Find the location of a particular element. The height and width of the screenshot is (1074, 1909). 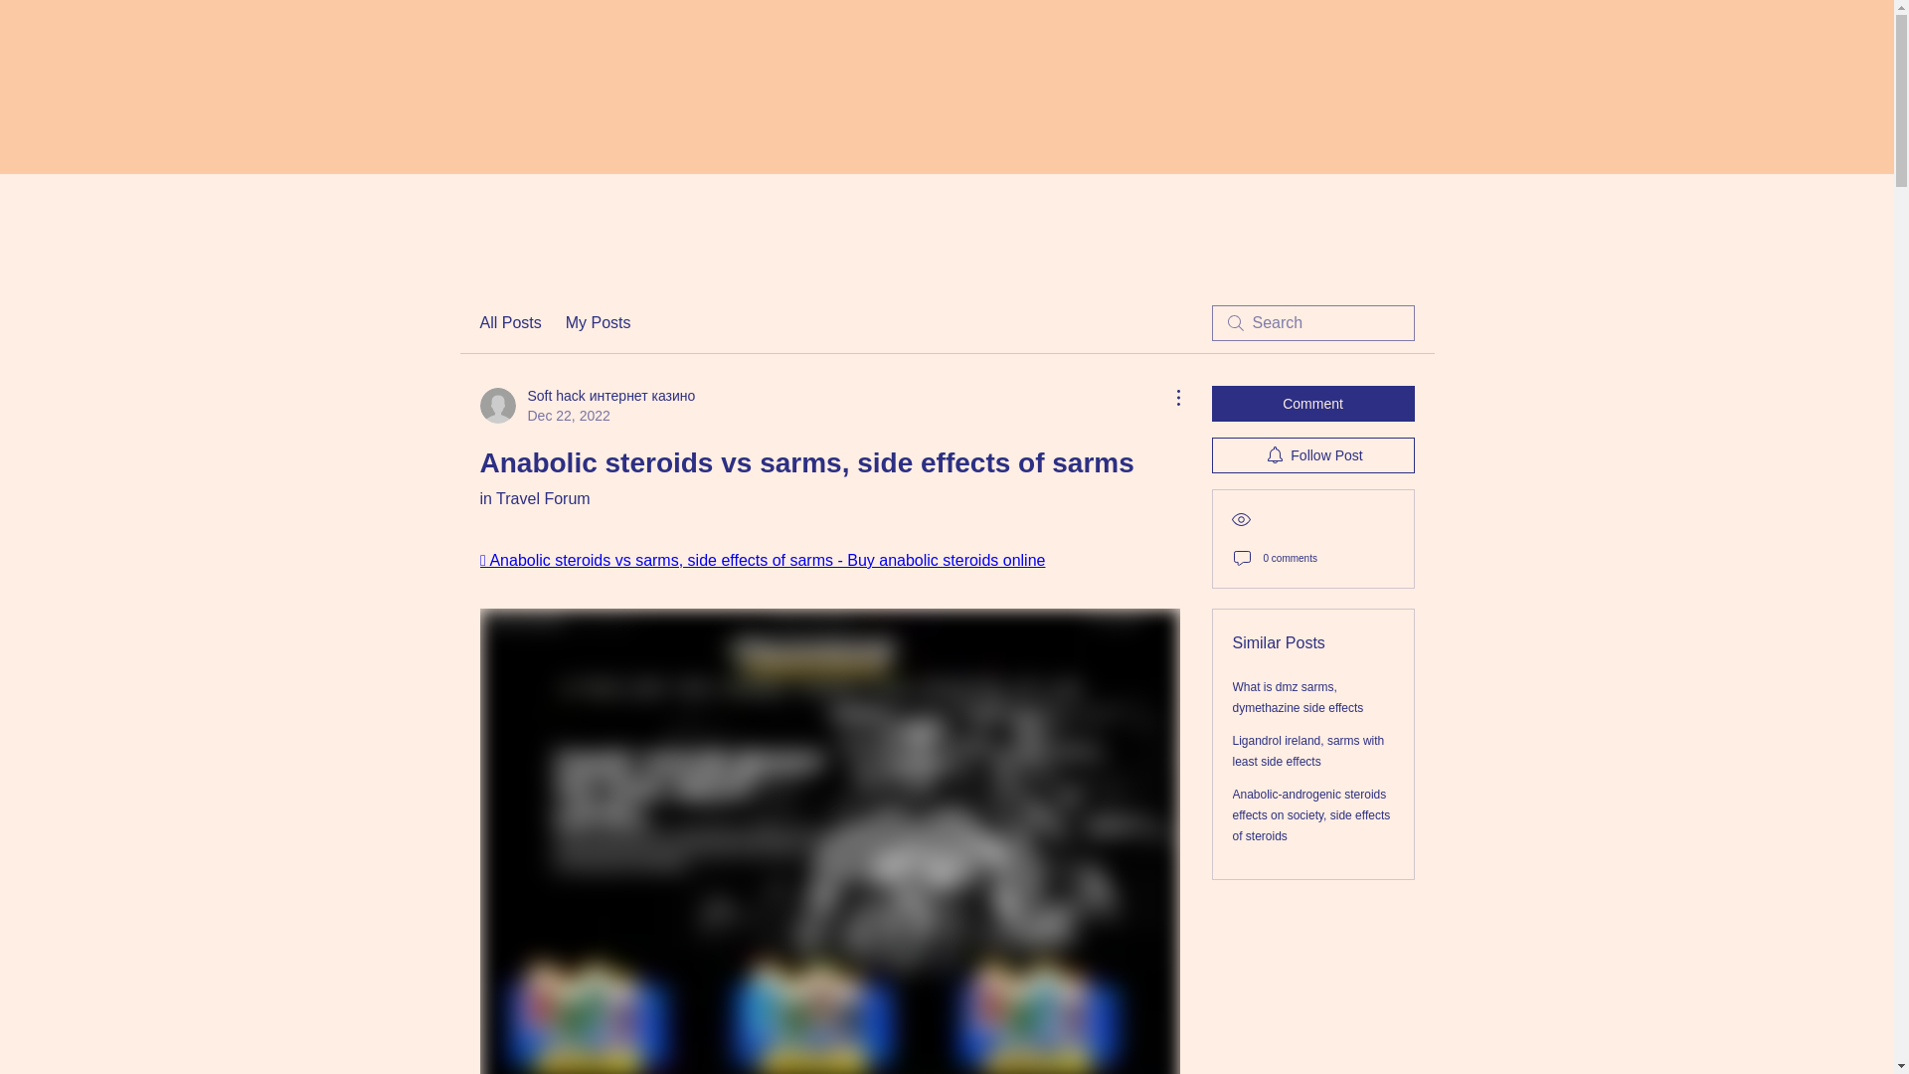

Follow Post is located at coordinates (1312, 455).